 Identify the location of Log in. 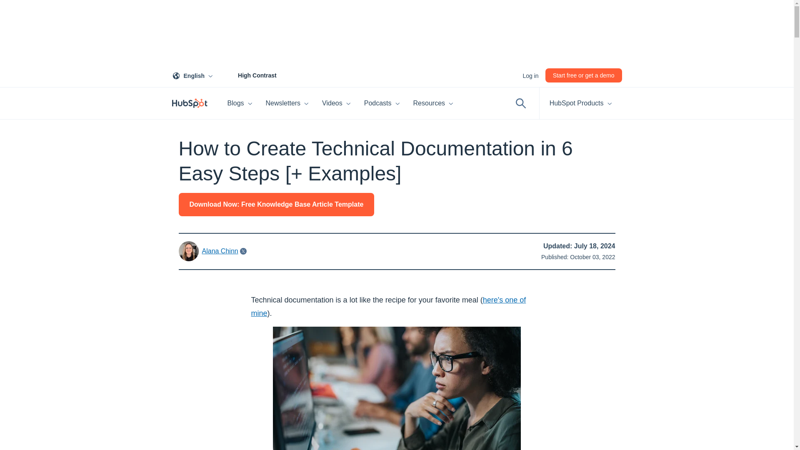
(530, 75).